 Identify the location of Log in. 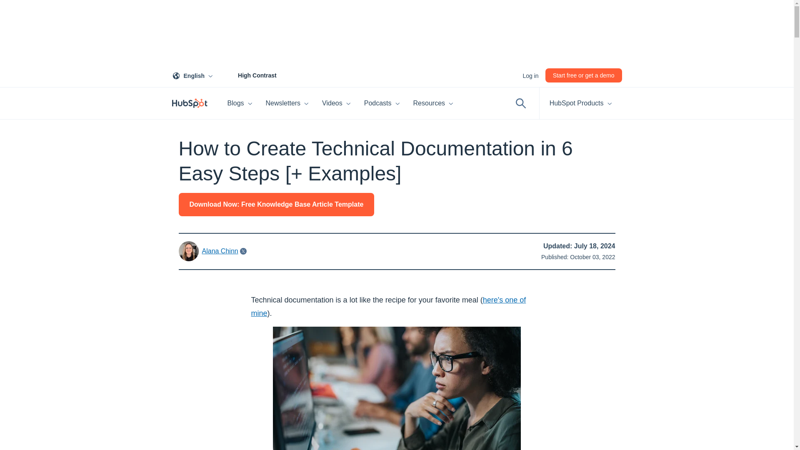
(530, 75).